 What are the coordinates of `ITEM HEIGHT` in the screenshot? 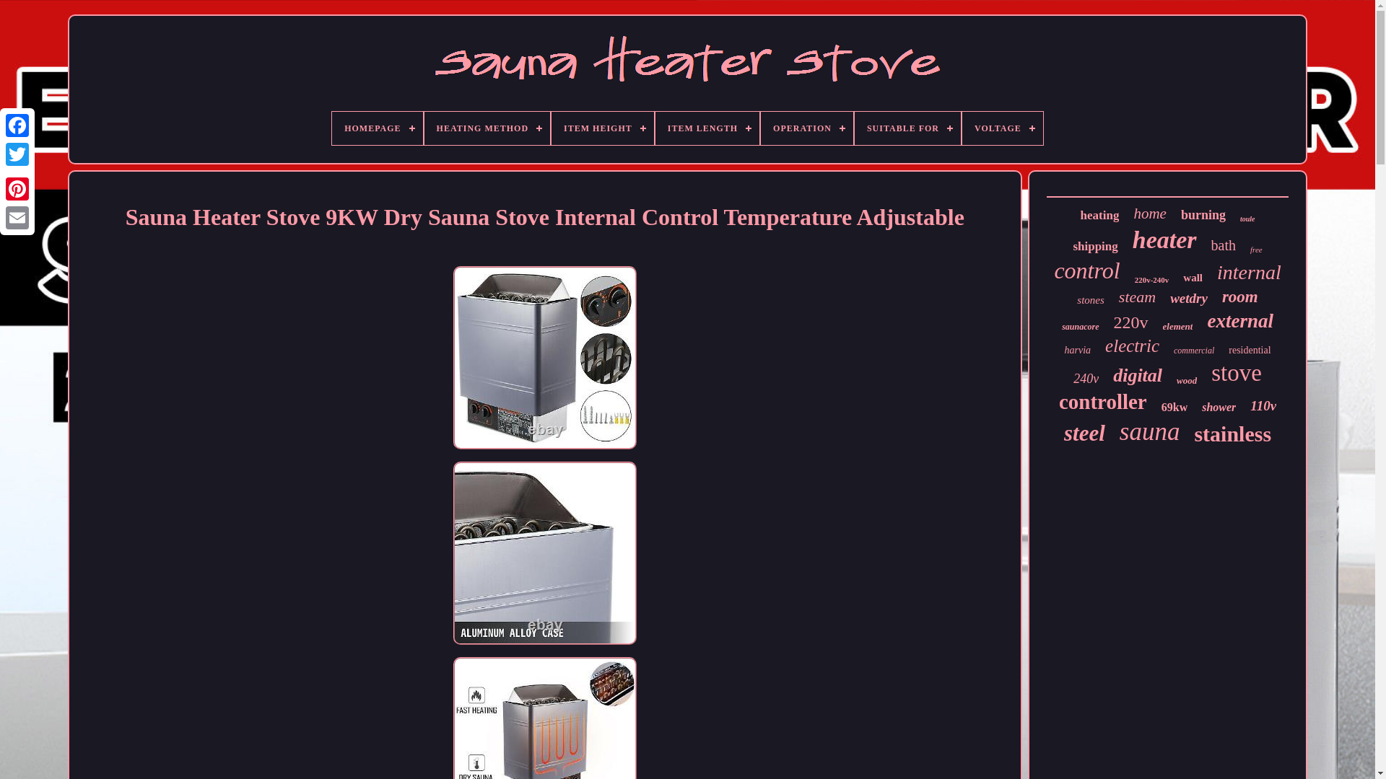 It's located at (603, 128).